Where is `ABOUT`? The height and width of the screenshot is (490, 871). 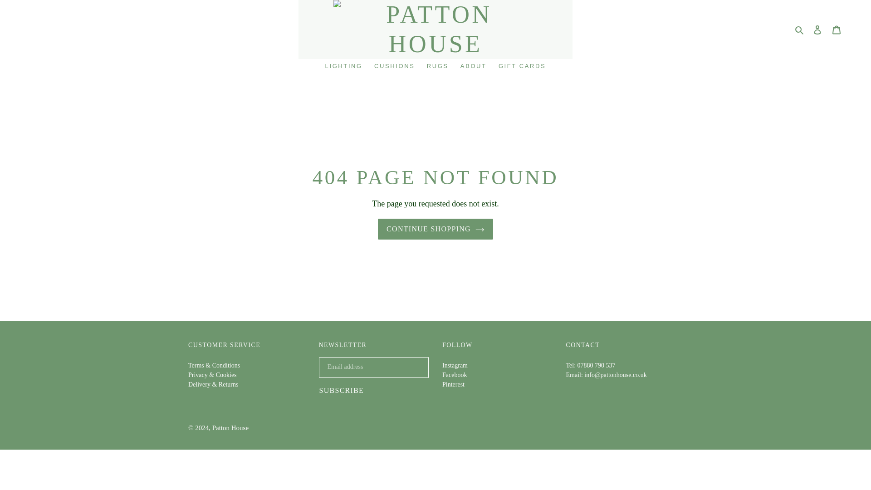
ABOUT is located at coordinates (473, 67).